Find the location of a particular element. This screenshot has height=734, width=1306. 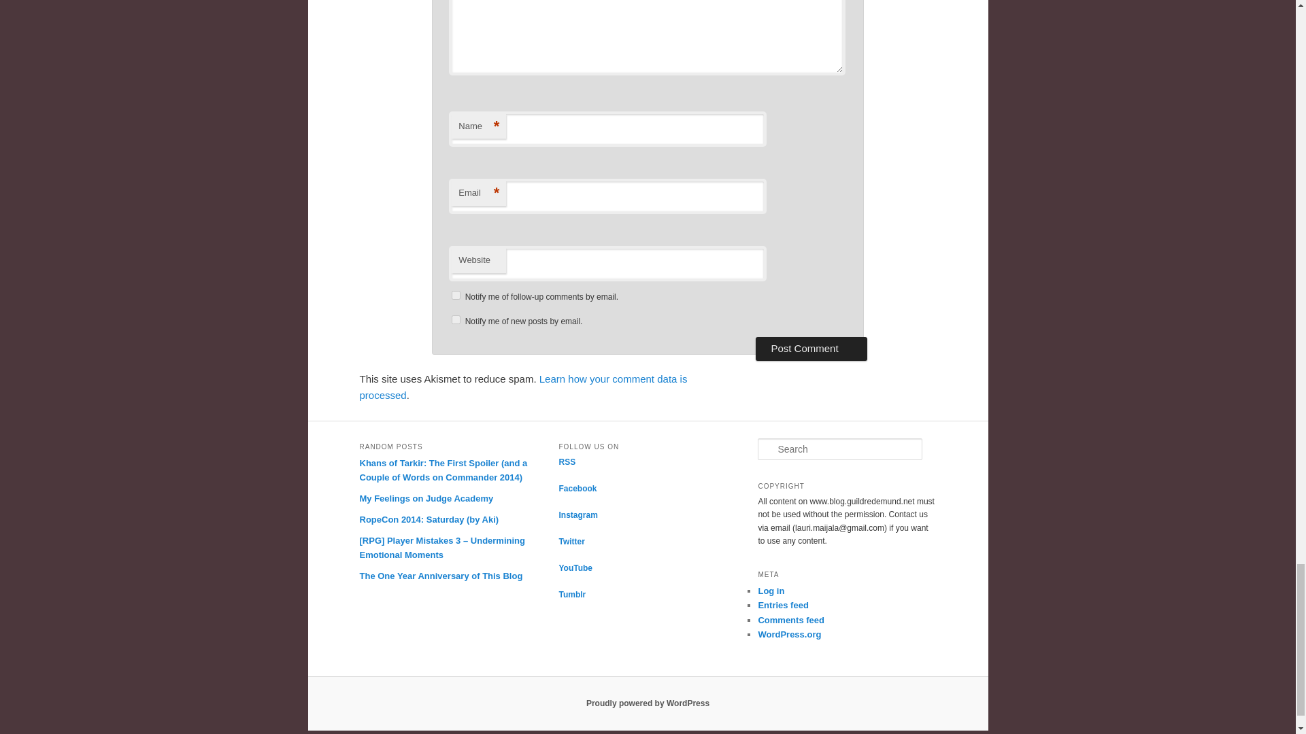

The One Year Anniversary of This Blog is located at coordinates (441, 576).